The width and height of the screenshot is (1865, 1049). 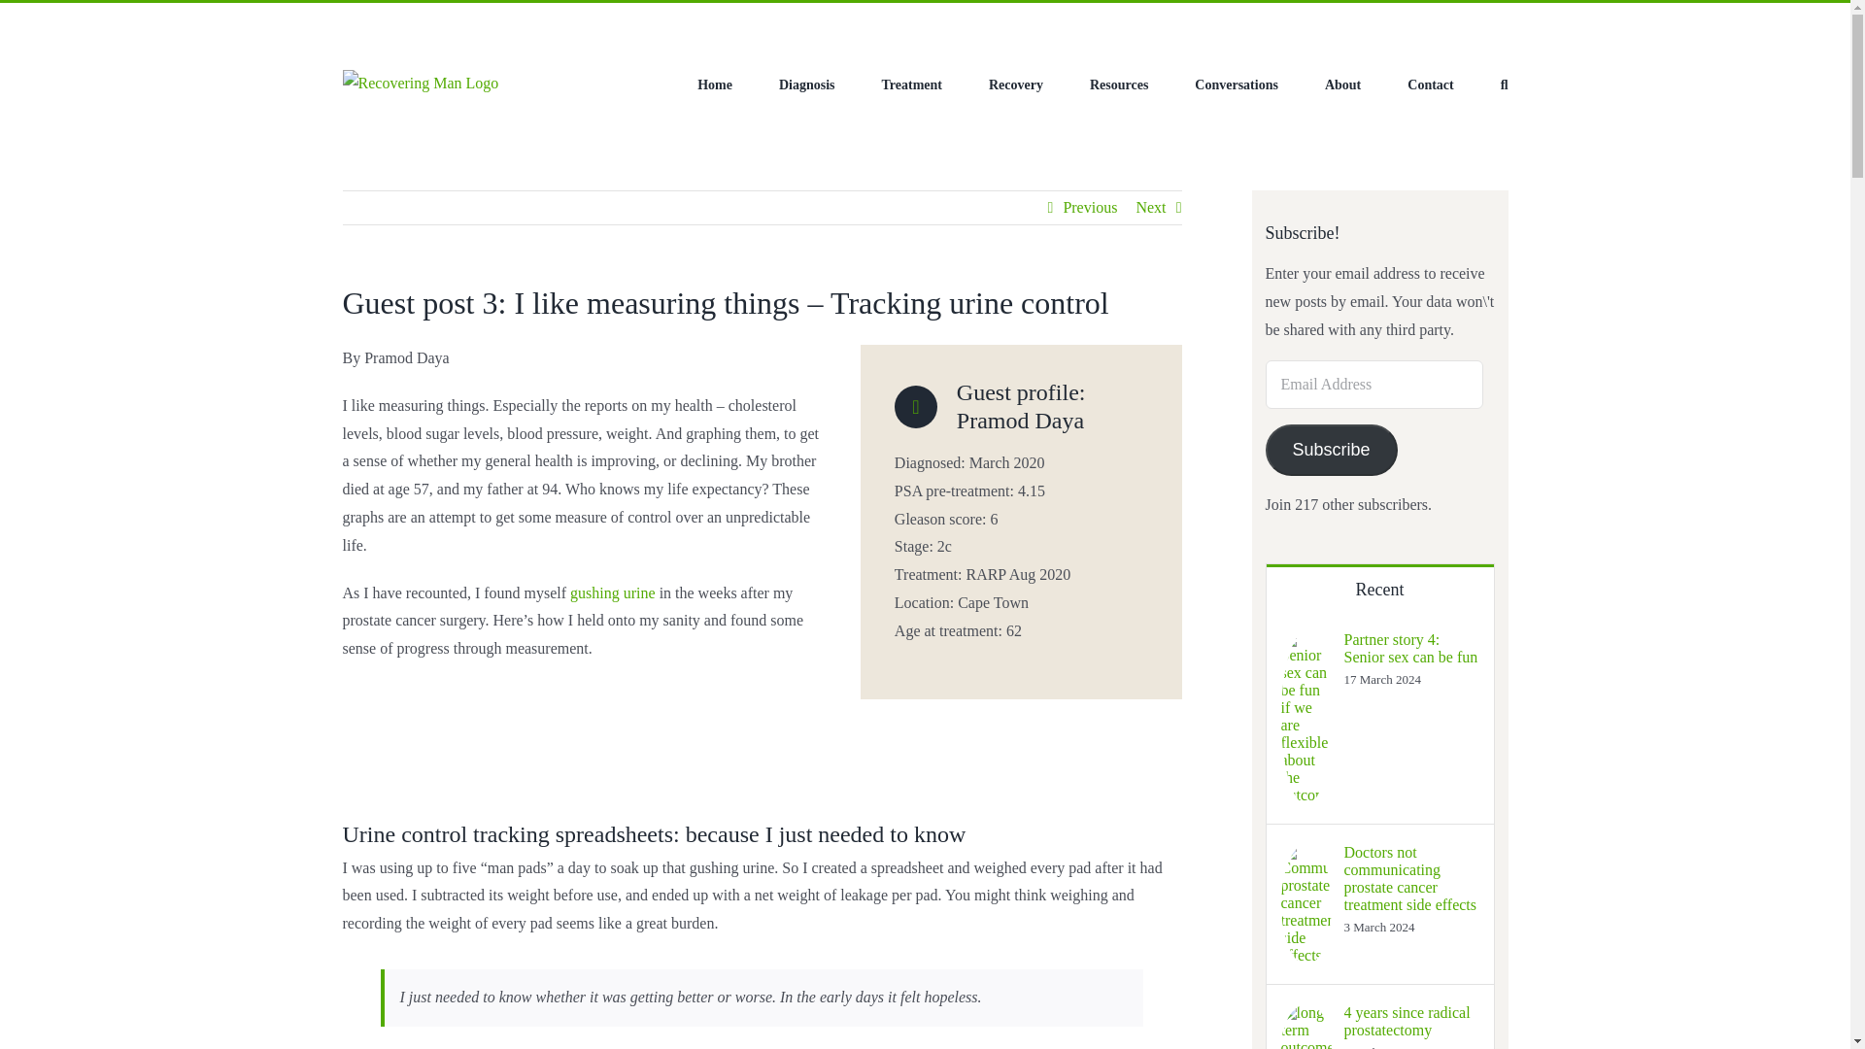 What do you see at coordinates (420, 21) in the screenshot?
I see `Pinterest` at bounding box center [420, 21].